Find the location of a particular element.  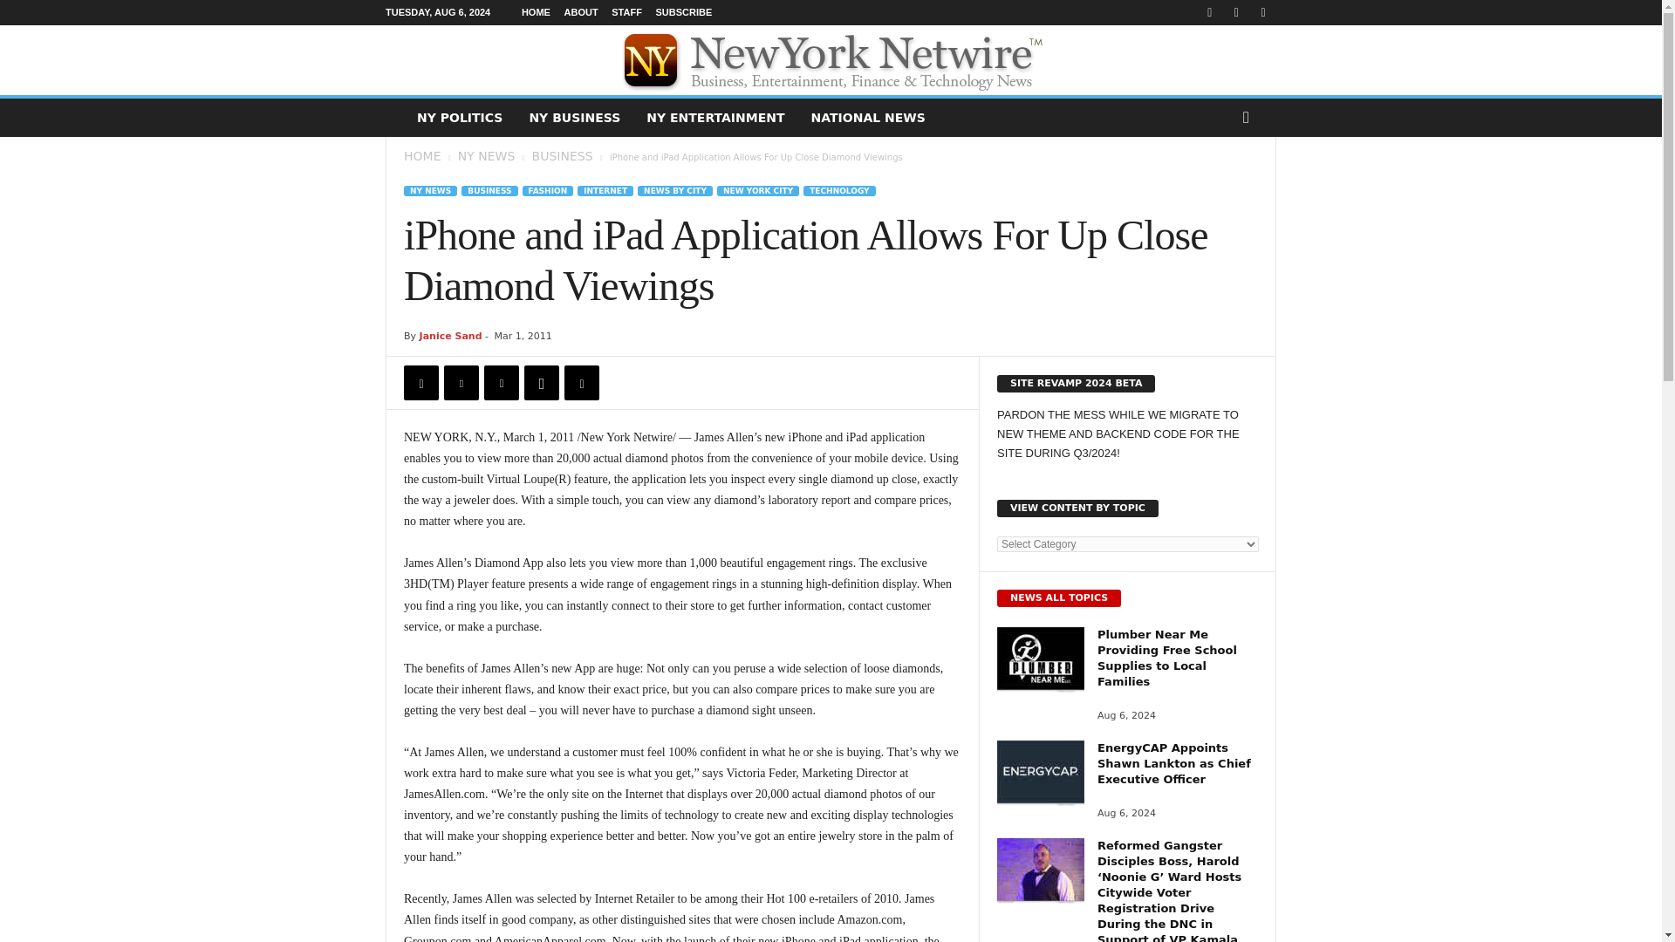

BUSINESS is located at coordinates (489, 190).